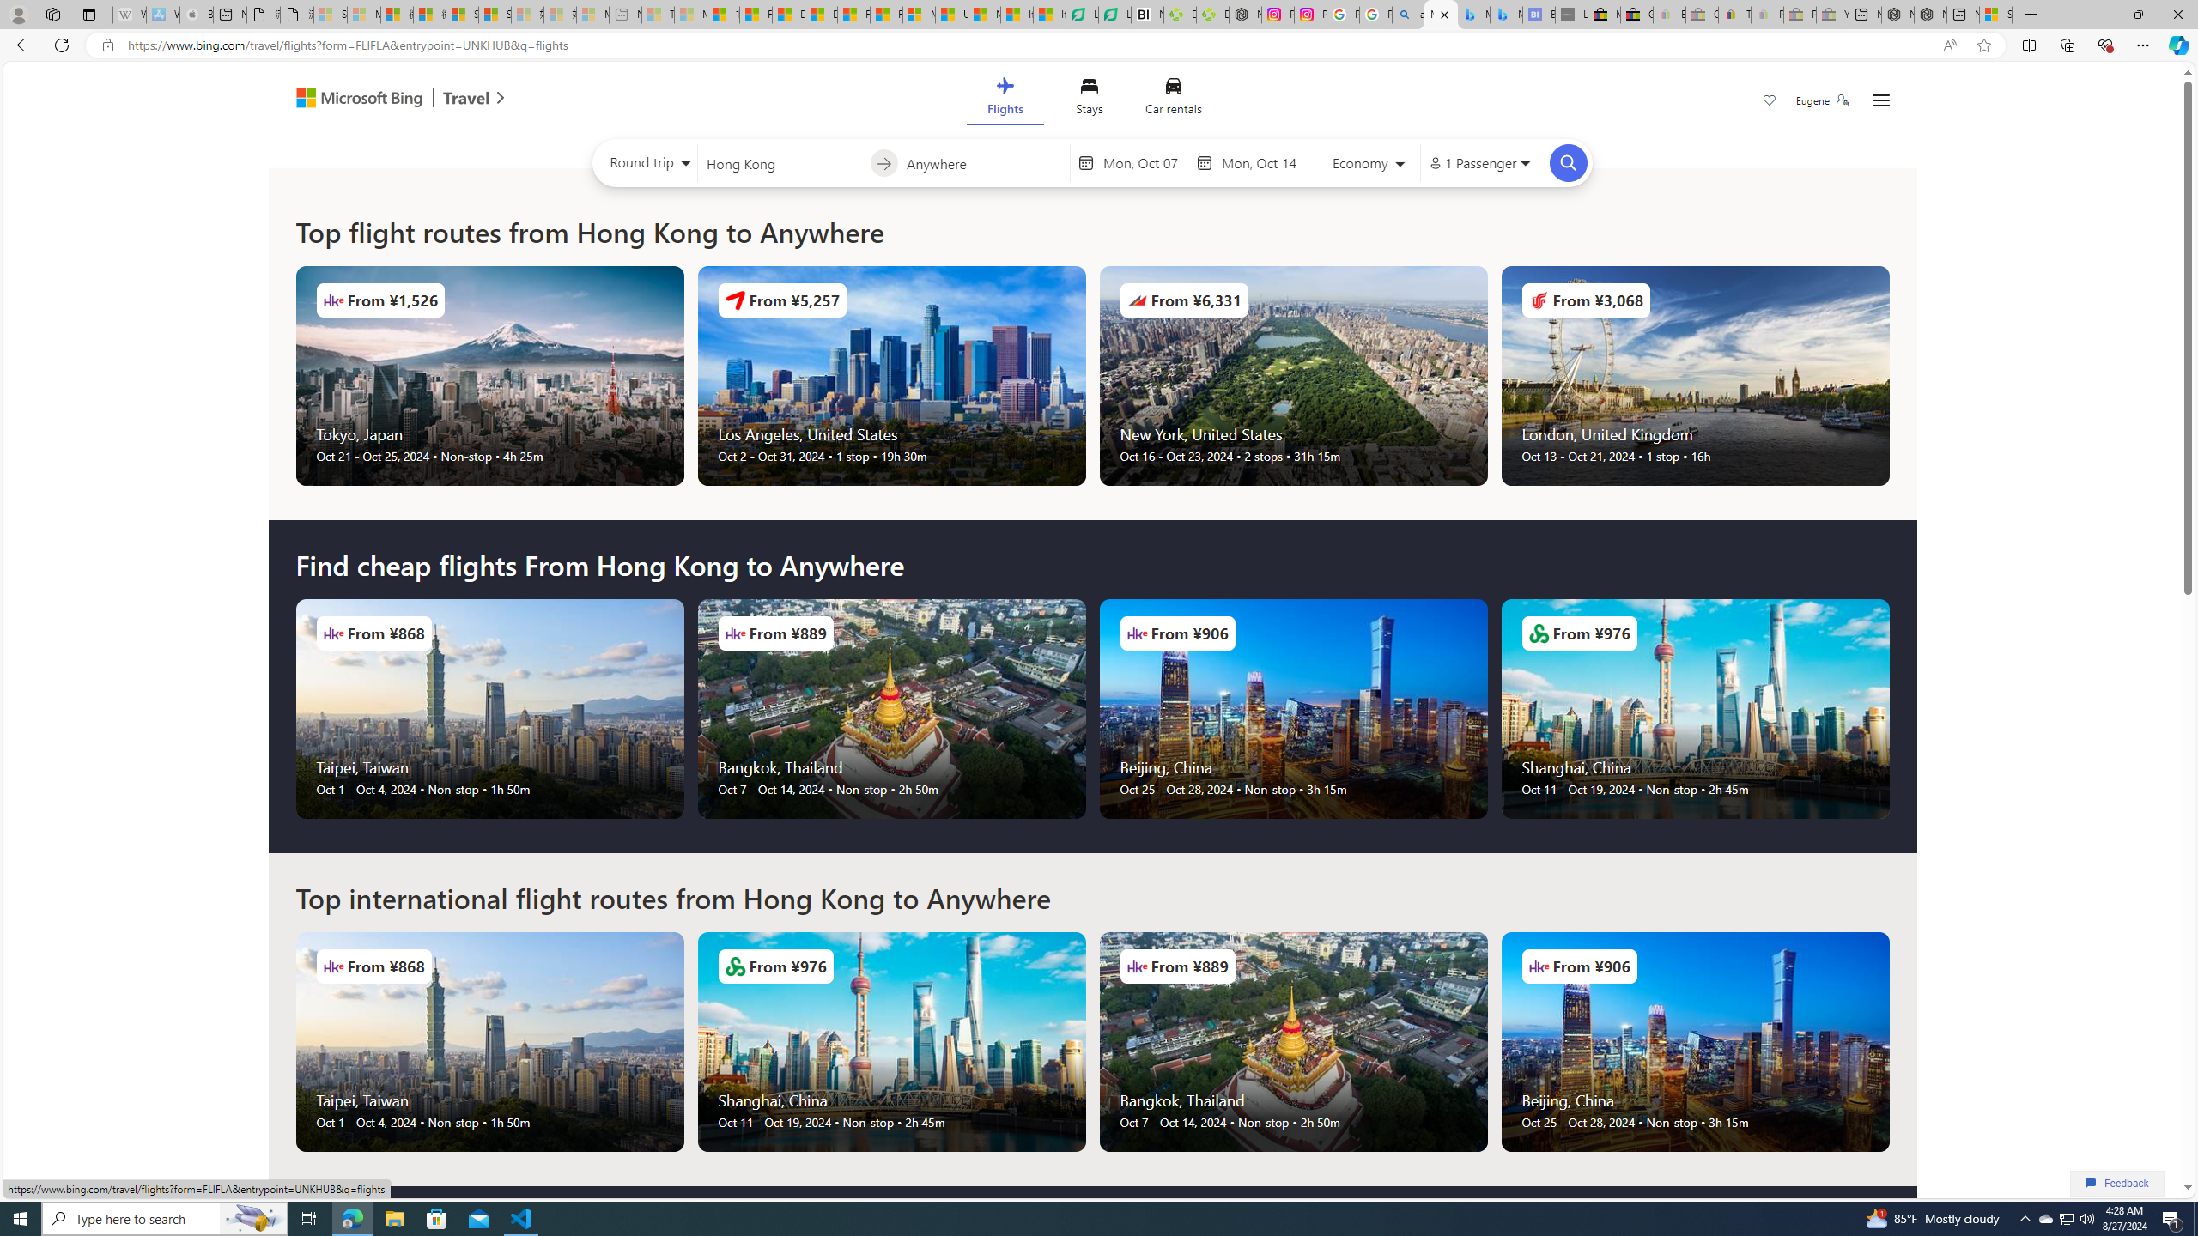 The height and width of the screenshot is (1236, 2198). I want to click on LendingTree - Compare Lenders, so click(1114, 15).